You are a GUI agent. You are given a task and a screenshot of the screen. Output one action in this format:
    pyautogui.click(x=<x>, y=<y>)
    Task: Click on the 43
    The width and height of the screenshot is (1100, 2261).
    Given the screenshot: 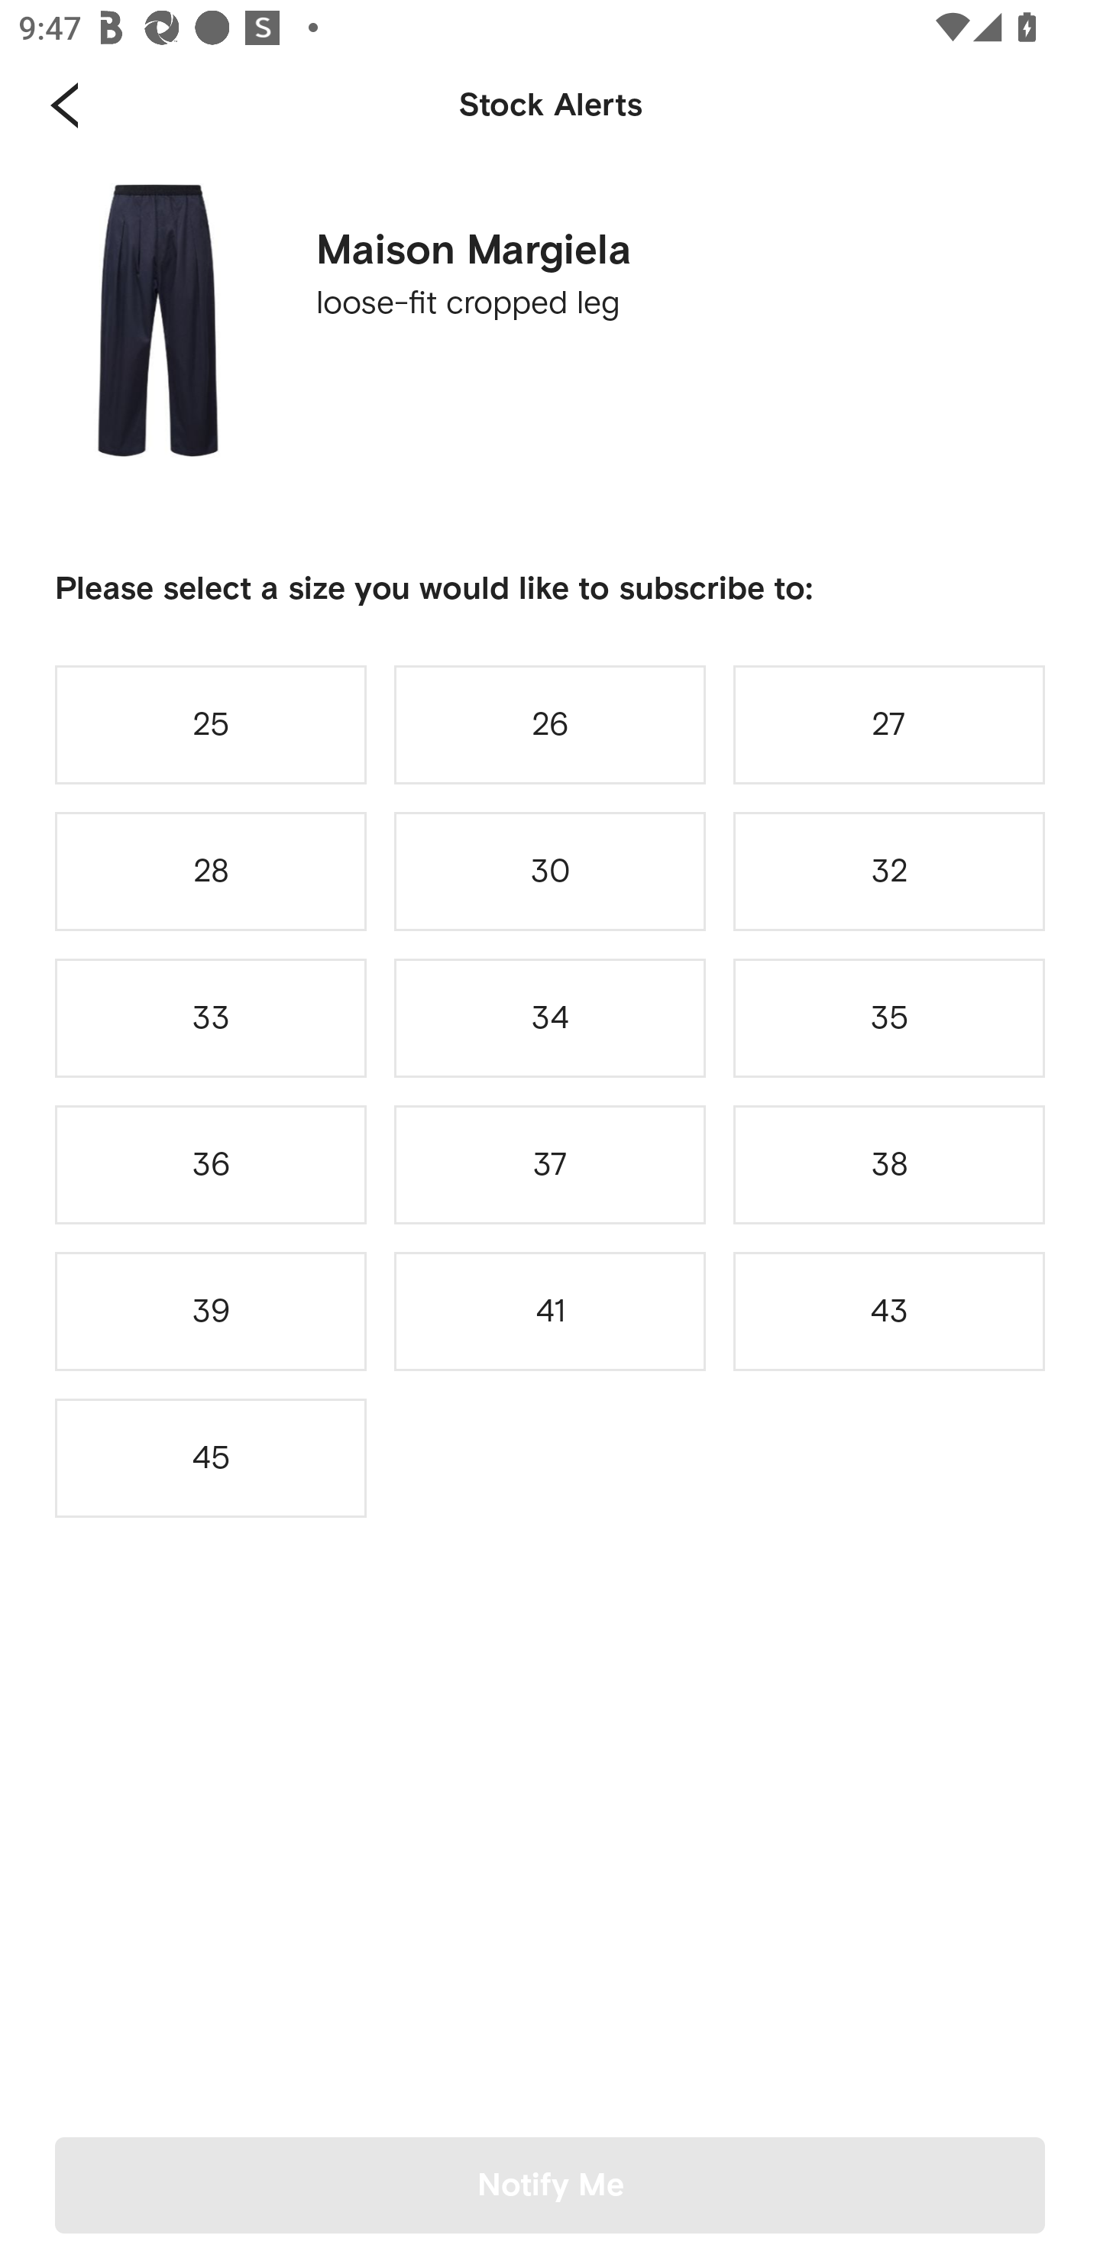 What is the action you would take?
    pyautogui.click(x=889, y=1311)
    